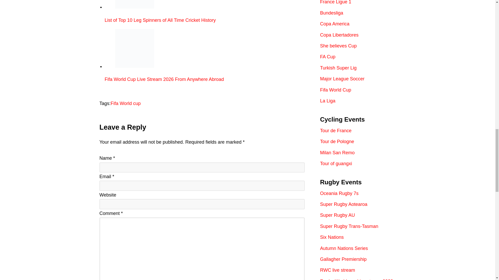  Describe the element at coordinates (204, 55) in the screenshot. I see `Fifa World Cup Live Stream 2026 From Anywhere Abroad` at that location.